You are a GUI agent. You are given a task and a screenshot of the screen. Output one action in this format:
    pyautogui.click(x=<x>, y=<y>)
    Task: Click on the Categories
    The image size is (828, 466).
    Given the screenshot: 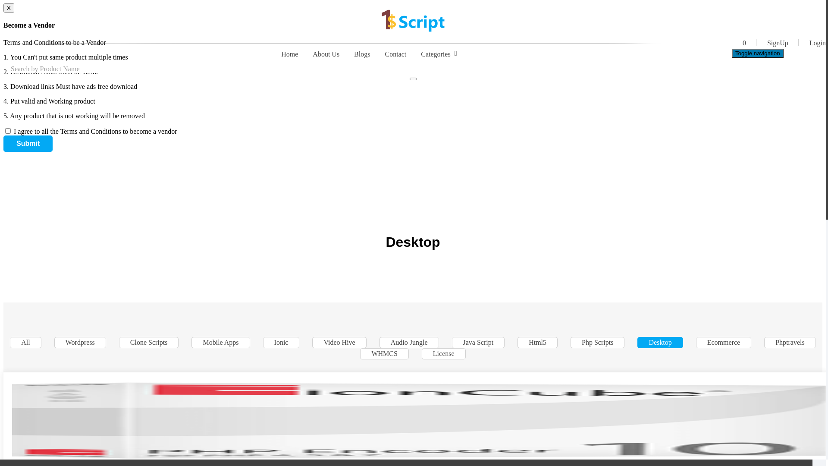 What is the action you would take?
    pyautogui.click(x=436, y=54)
    